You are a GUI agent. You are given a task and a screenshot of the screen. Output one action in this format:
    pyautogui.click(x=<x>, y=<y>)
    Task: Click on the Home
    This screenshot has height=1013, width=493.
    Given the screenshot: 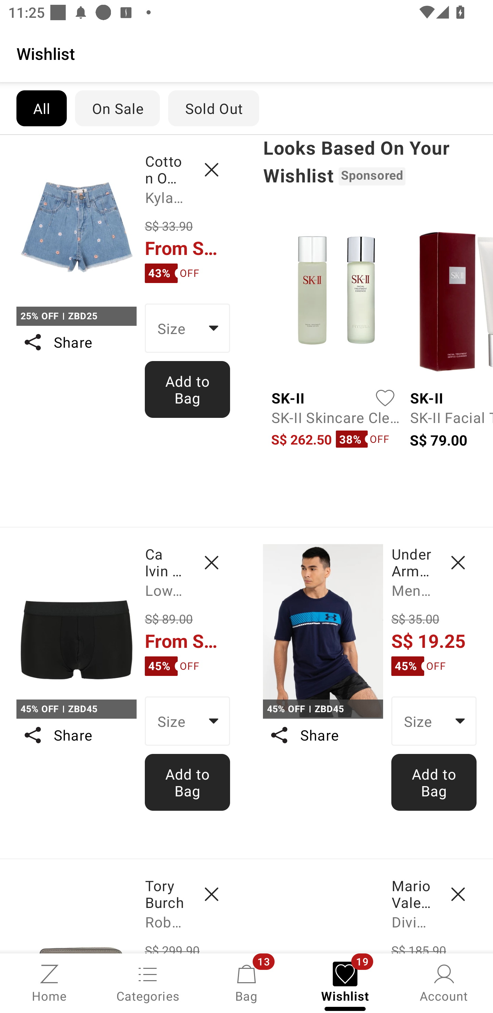 What is the action you would take?
    pyautogui.click(x=49, y=982)
    